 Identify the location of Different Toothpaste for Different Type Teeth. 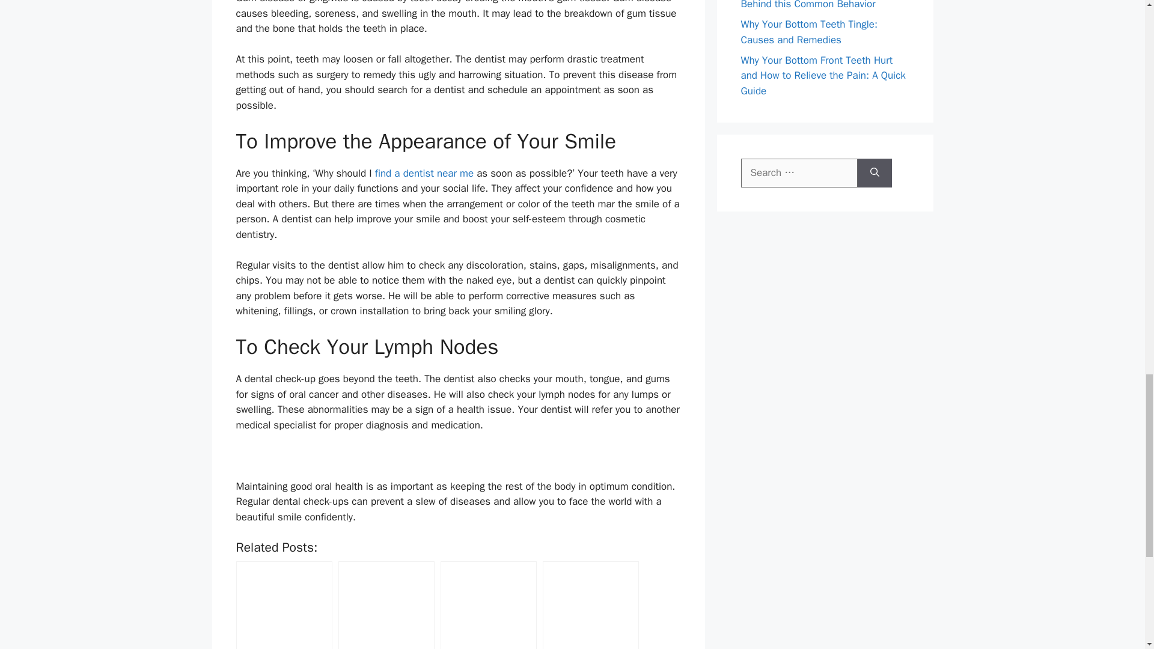
(488, 605).